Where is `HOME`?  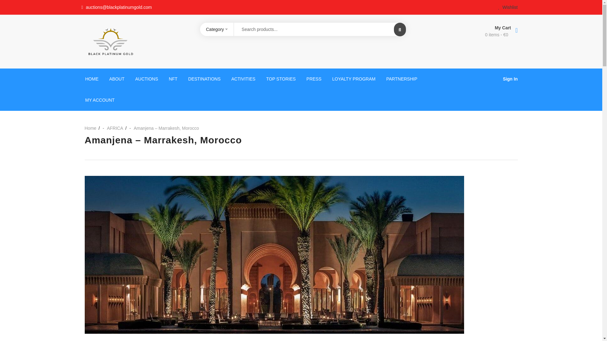 HOME is located at coordinates (92, 79).